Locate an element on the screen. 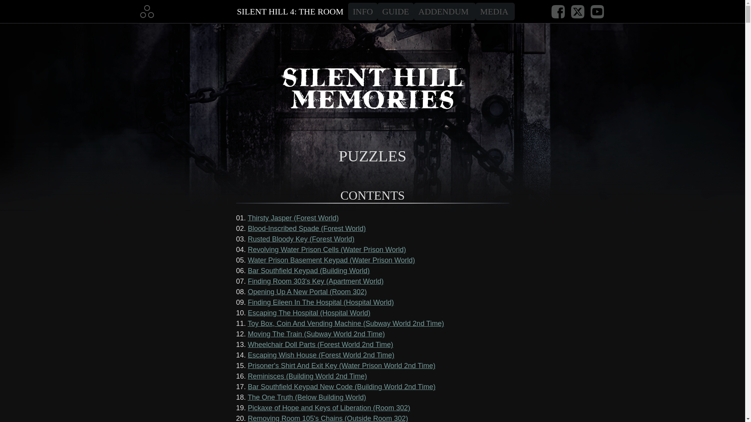 This screenshot has width=751, height=422. ADDENDUM is located at coordinates (444, 11).